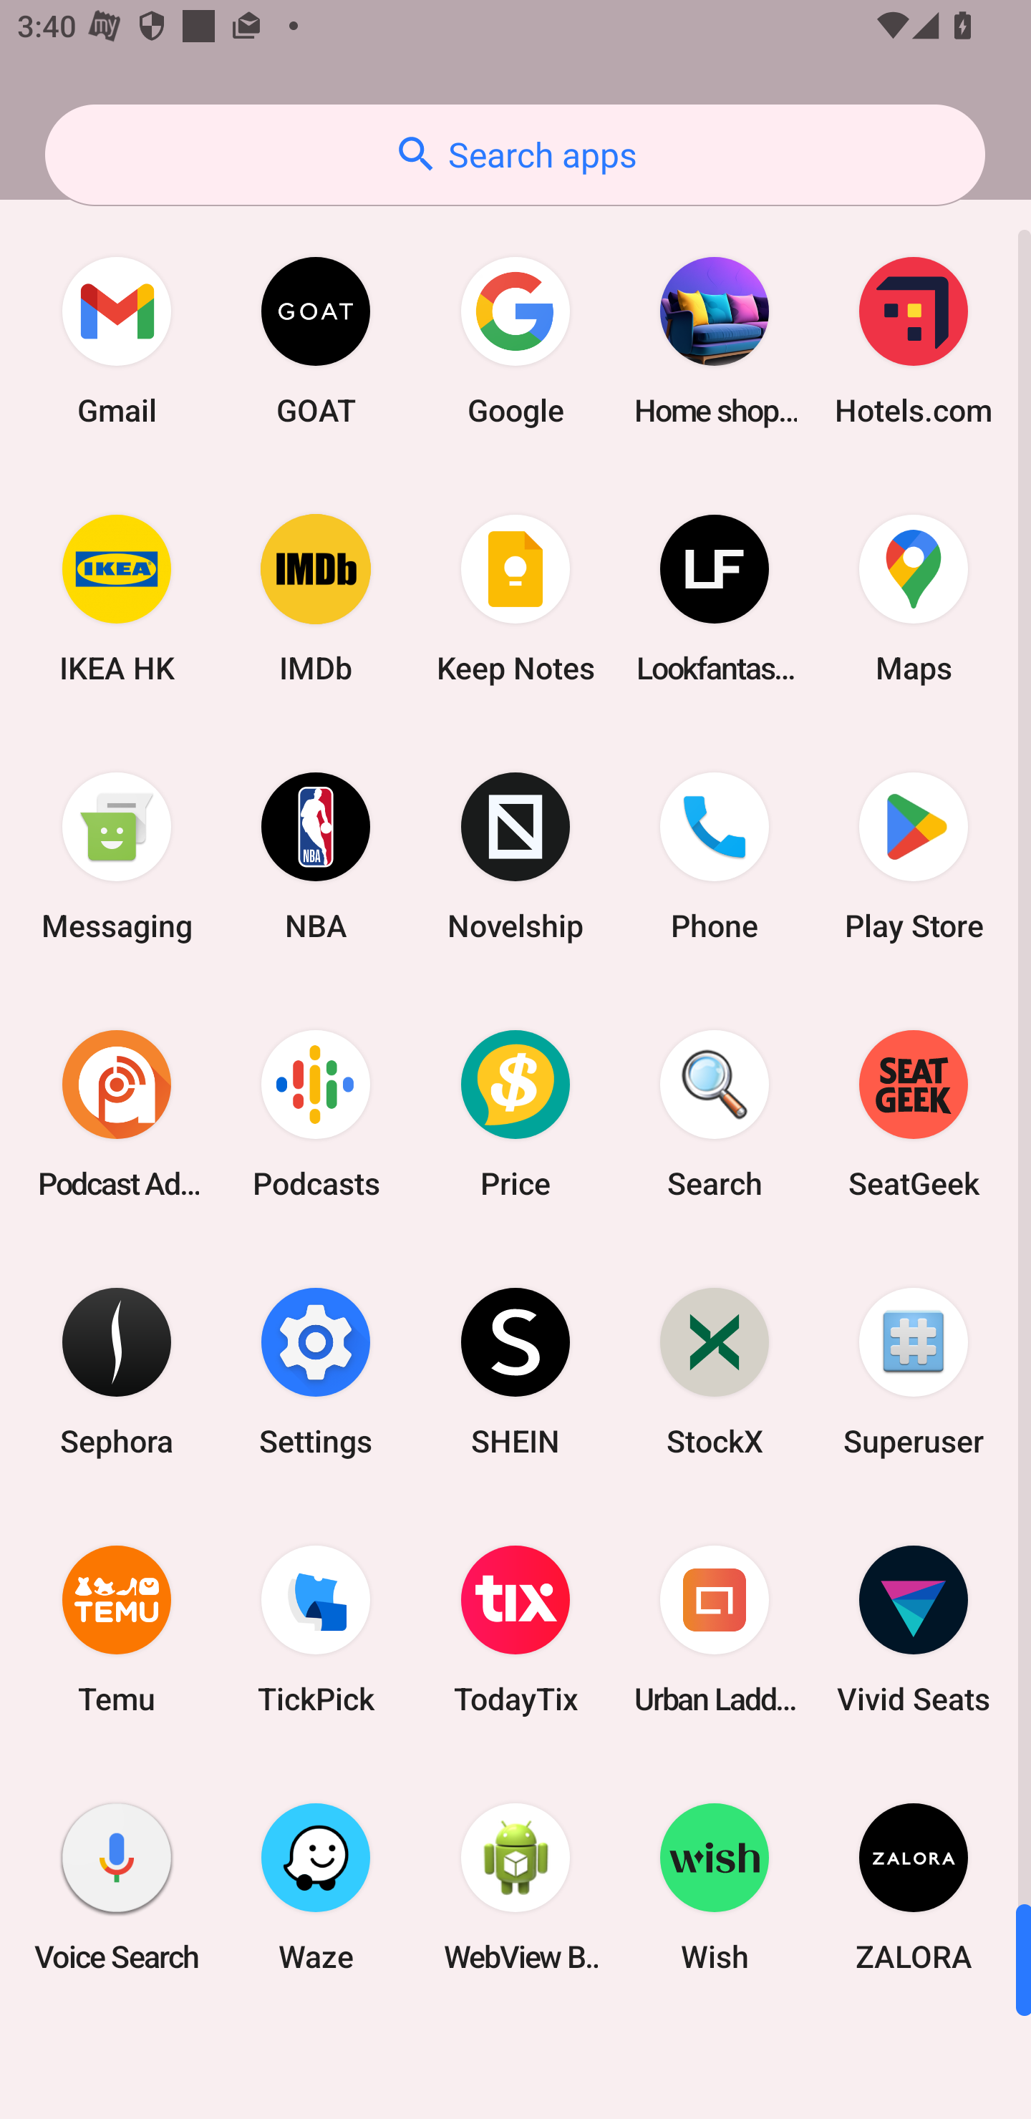 The width and height of the screenshot is (1031, 2119). Describe the element at coordinates (715, 1886) in the screenshot. I see `Wish` at that location.